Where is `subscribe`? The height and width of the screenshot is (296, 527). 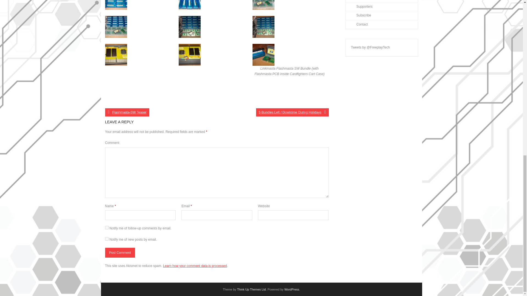 subscribe is located at coordinates (106, 227).